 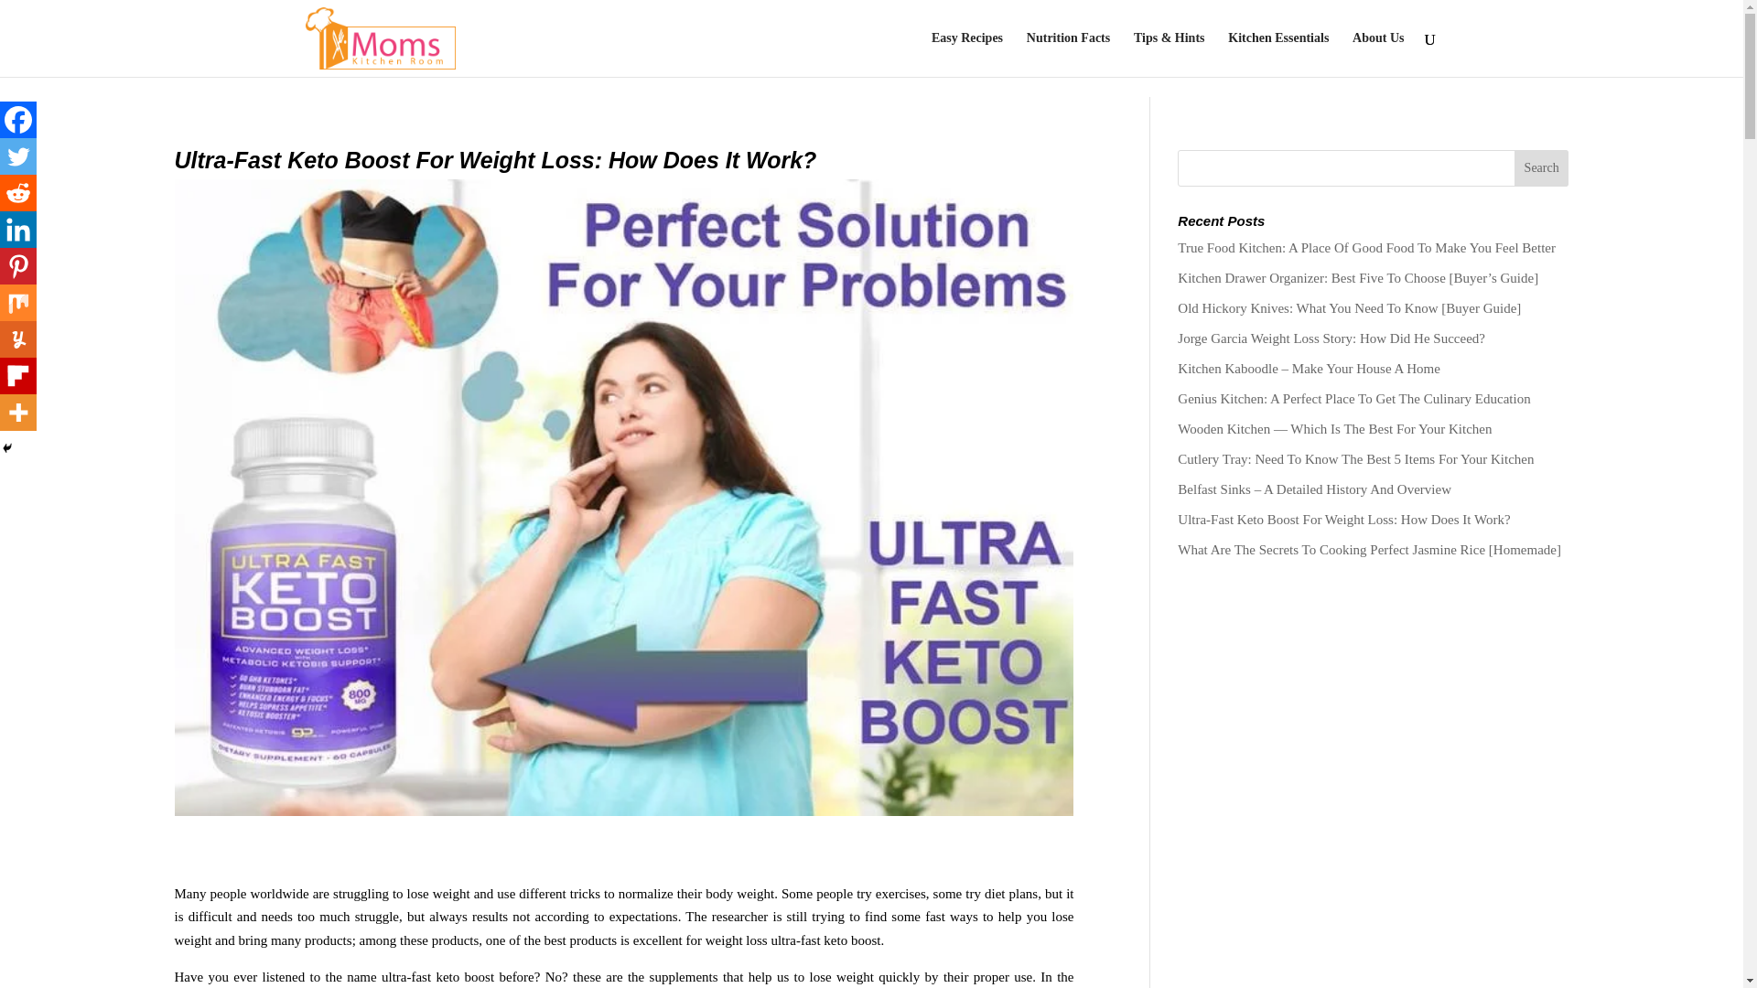 I want to click on Twitter, so click(x=18, y=156).